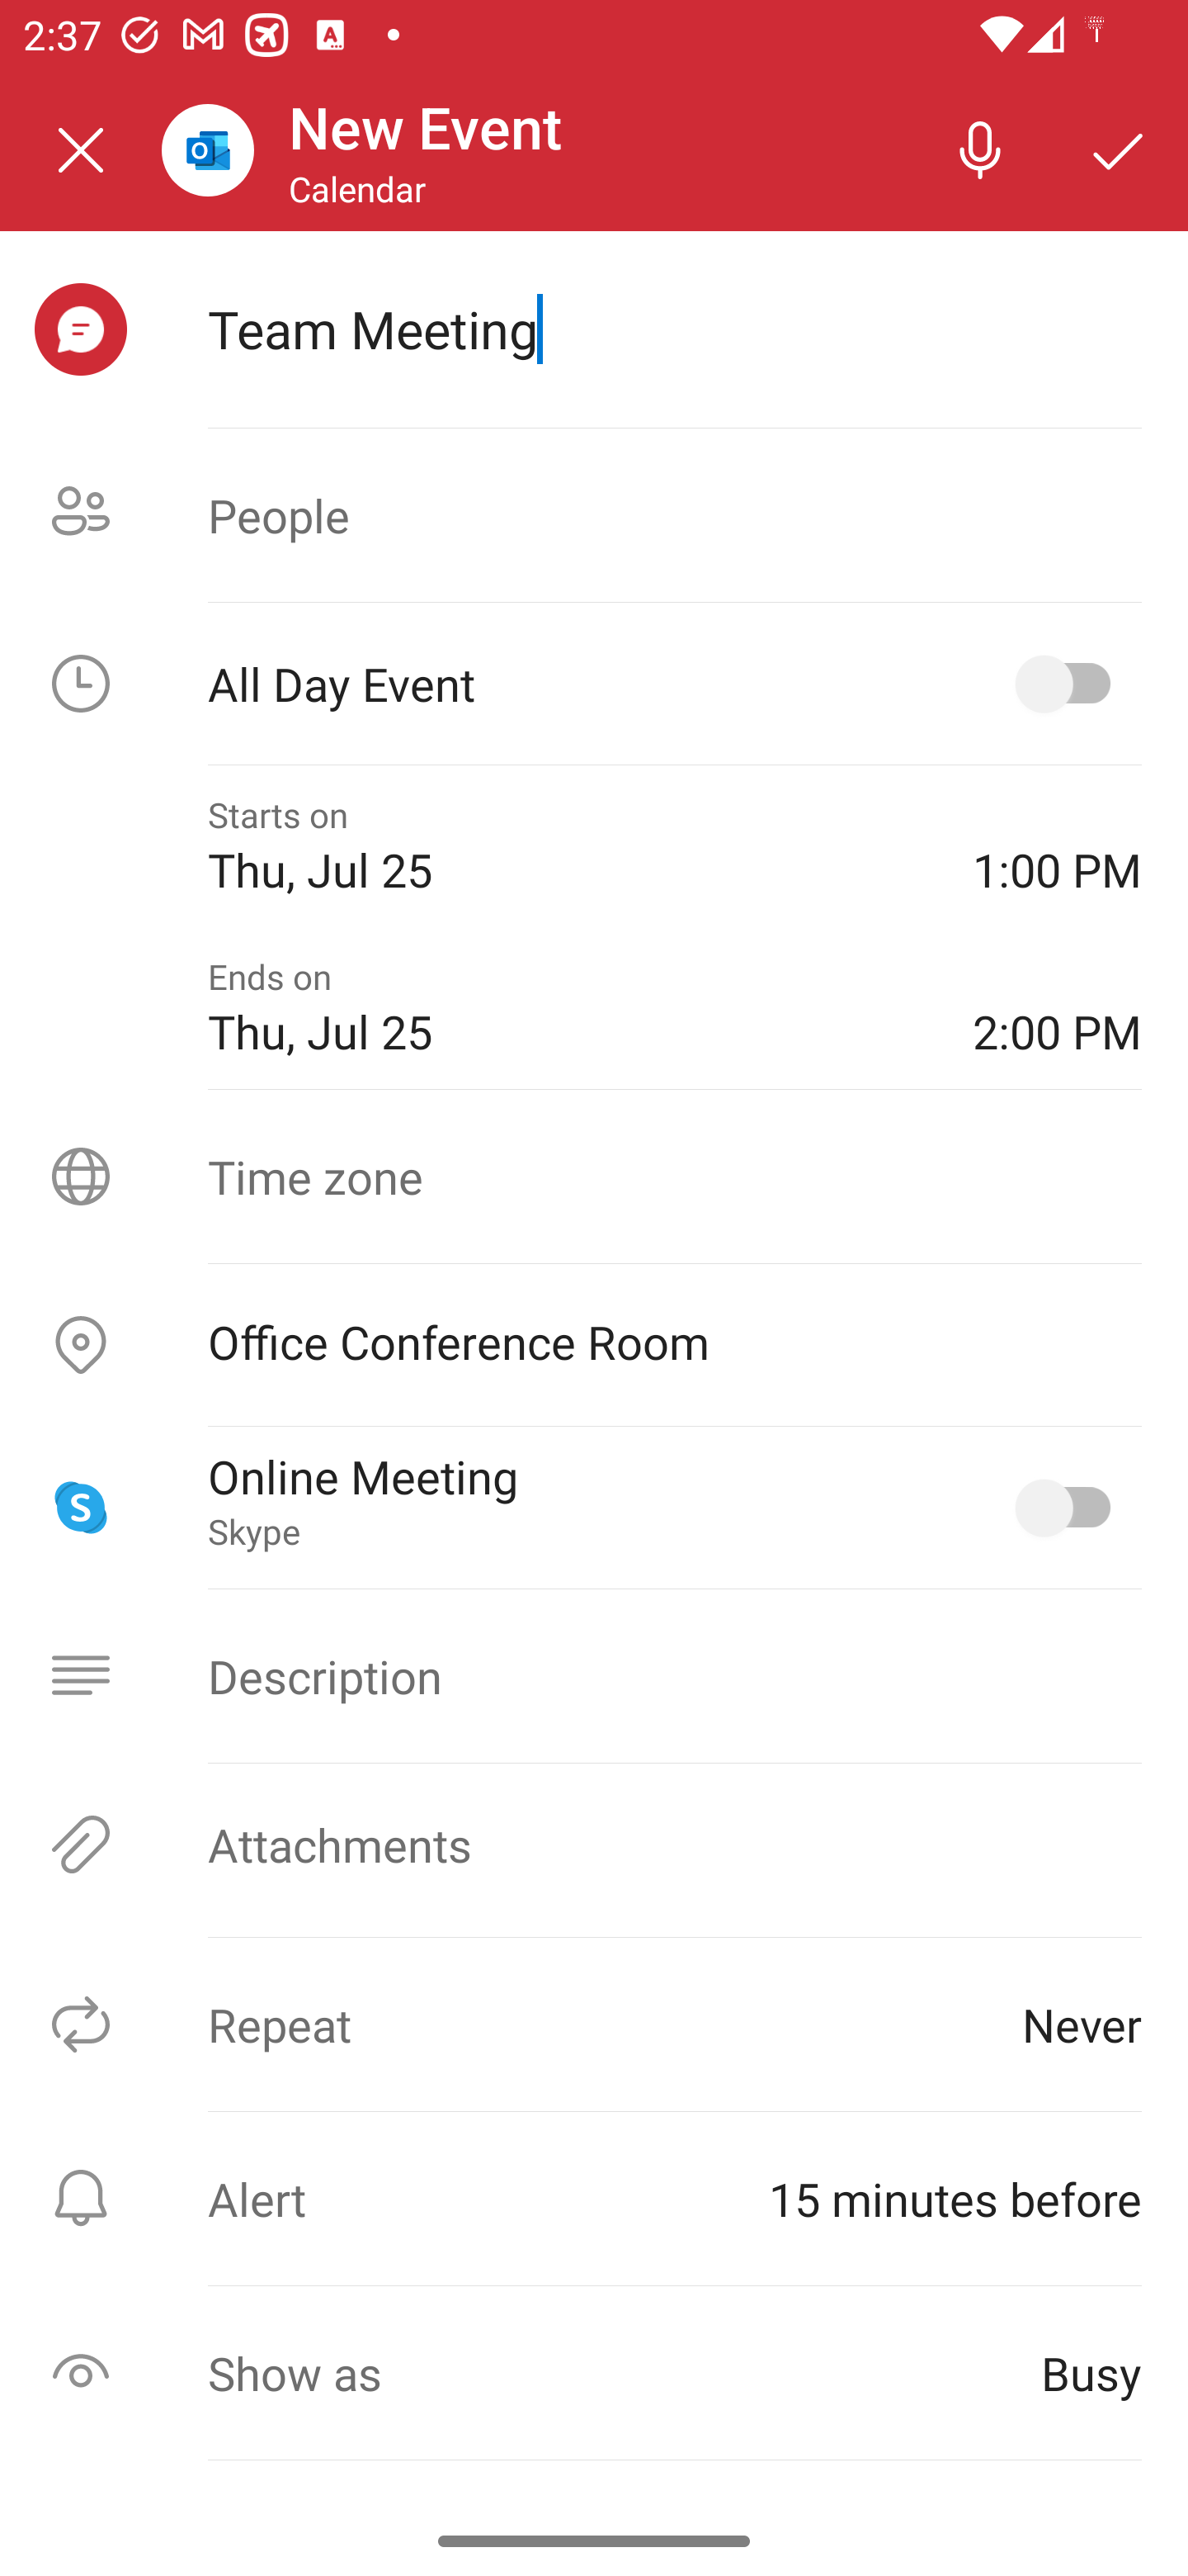  I want to click on Close, so click(81, 150).